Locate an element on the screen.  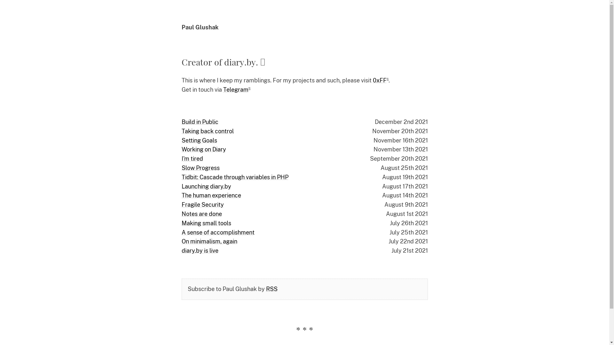
I'm tired is located at coordinates (193, 159).